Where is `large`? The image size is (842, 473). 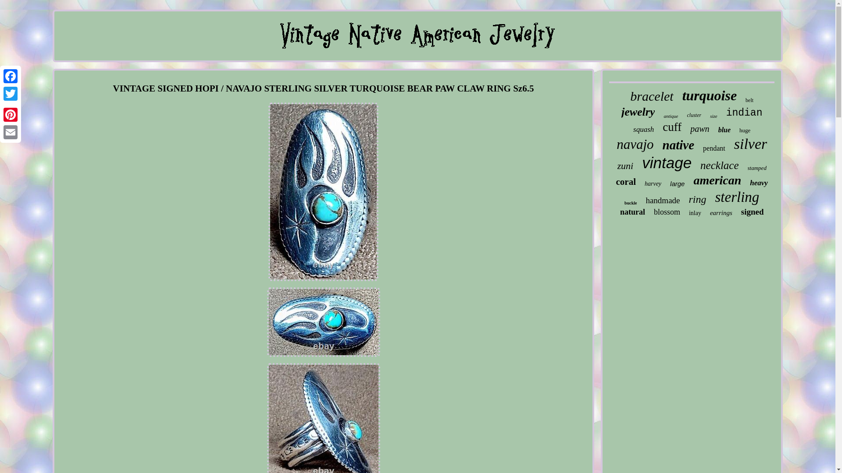
large is located at coordinates (677, 184).